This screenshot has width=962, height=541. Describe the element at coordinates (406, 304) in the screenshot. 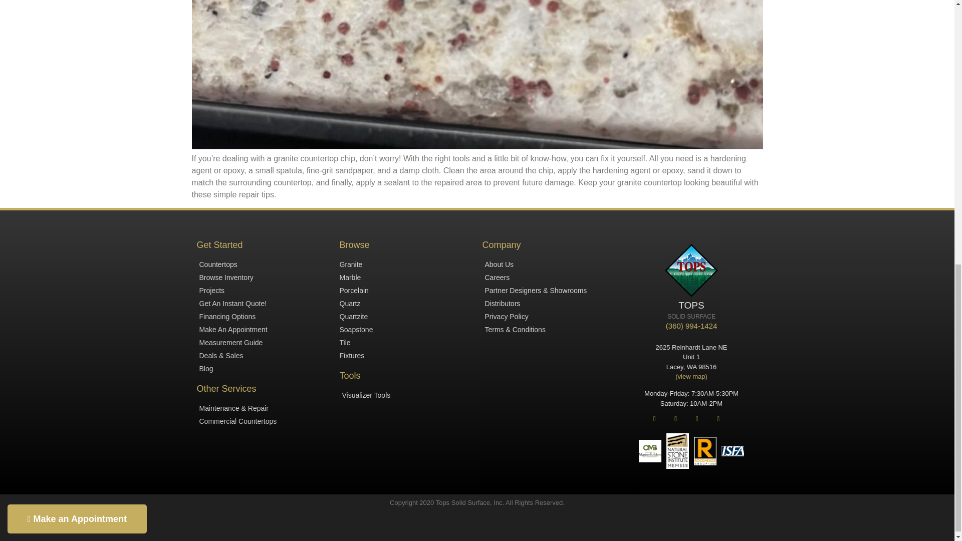

I see `Quartz` at that location.